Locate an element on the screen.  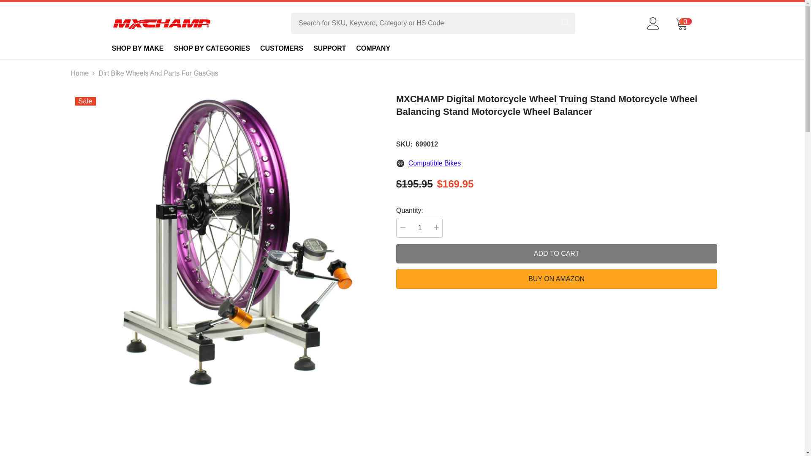
1 is located at coordinates (419, 228).